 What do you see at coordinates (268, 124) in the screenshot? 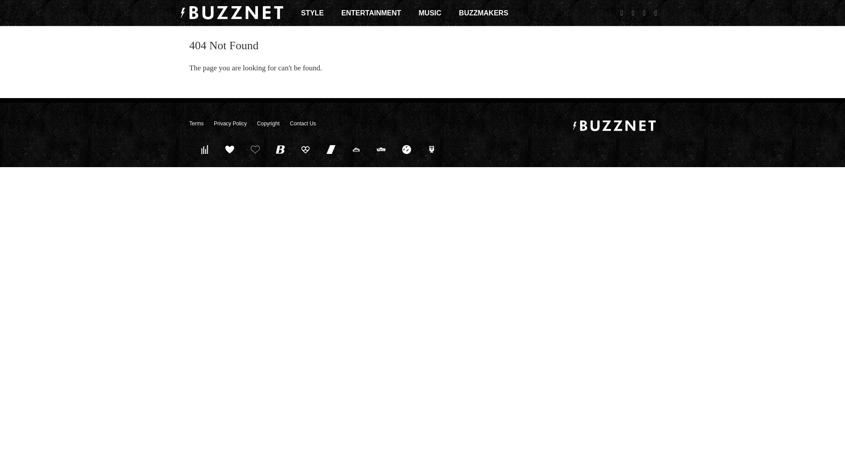
I see `Copyright` at bounding box center [268, 124].